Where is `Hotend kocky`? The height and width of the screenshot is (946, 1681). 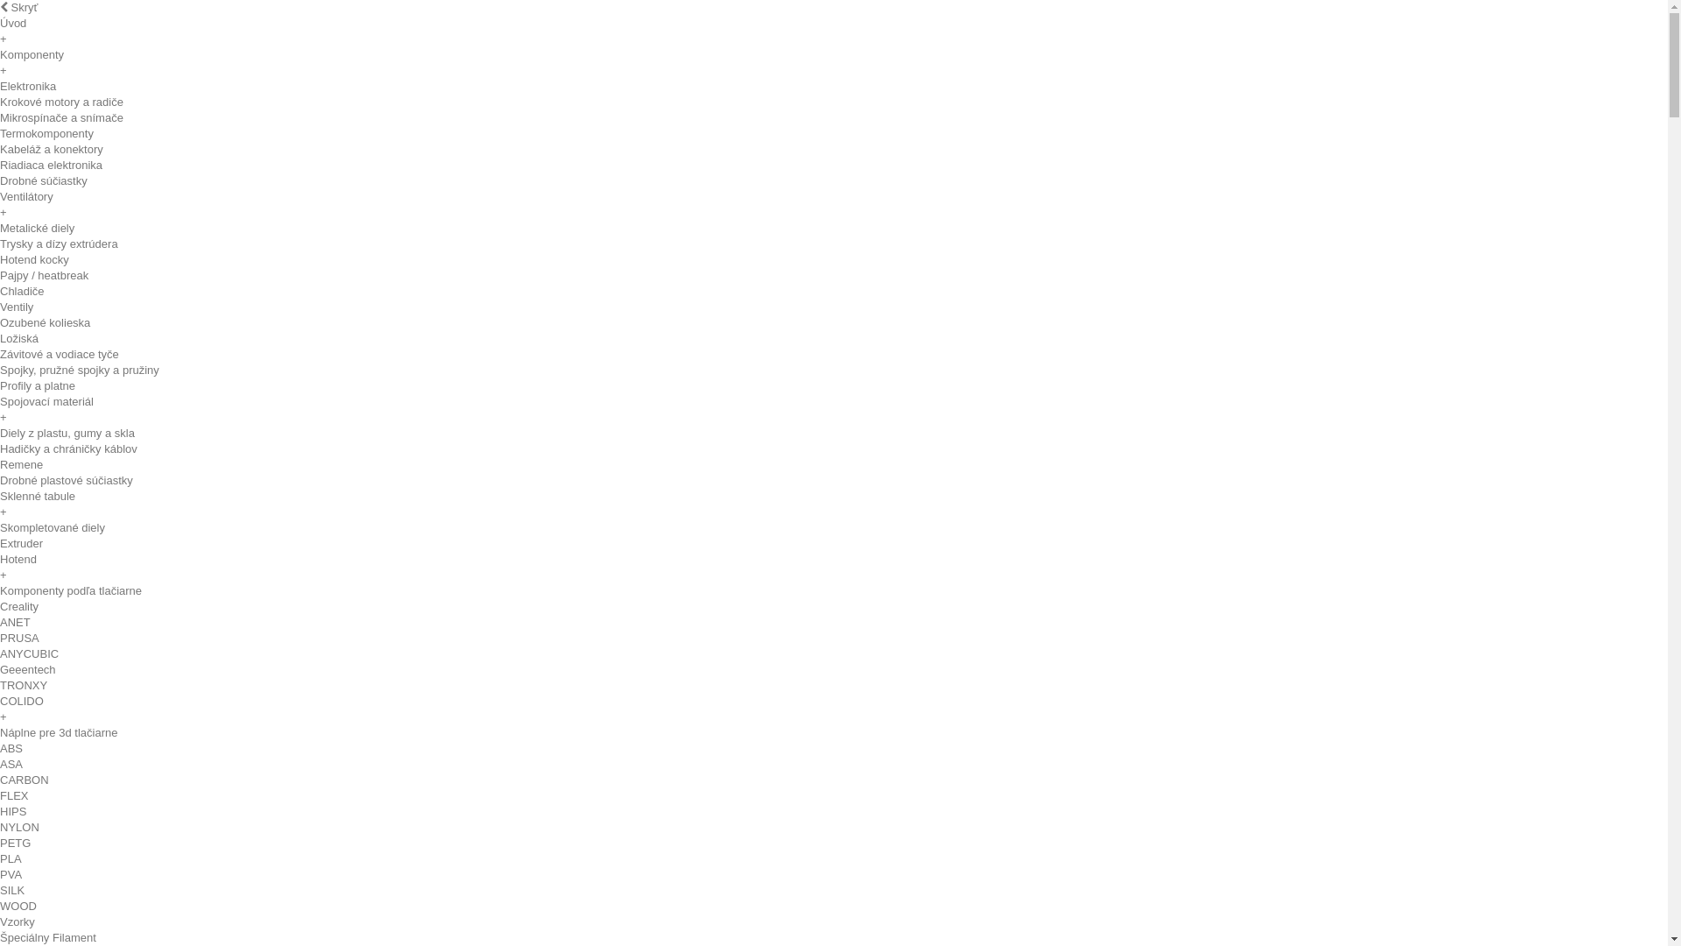
Hotend kocky is located at coordinates (35, 259).